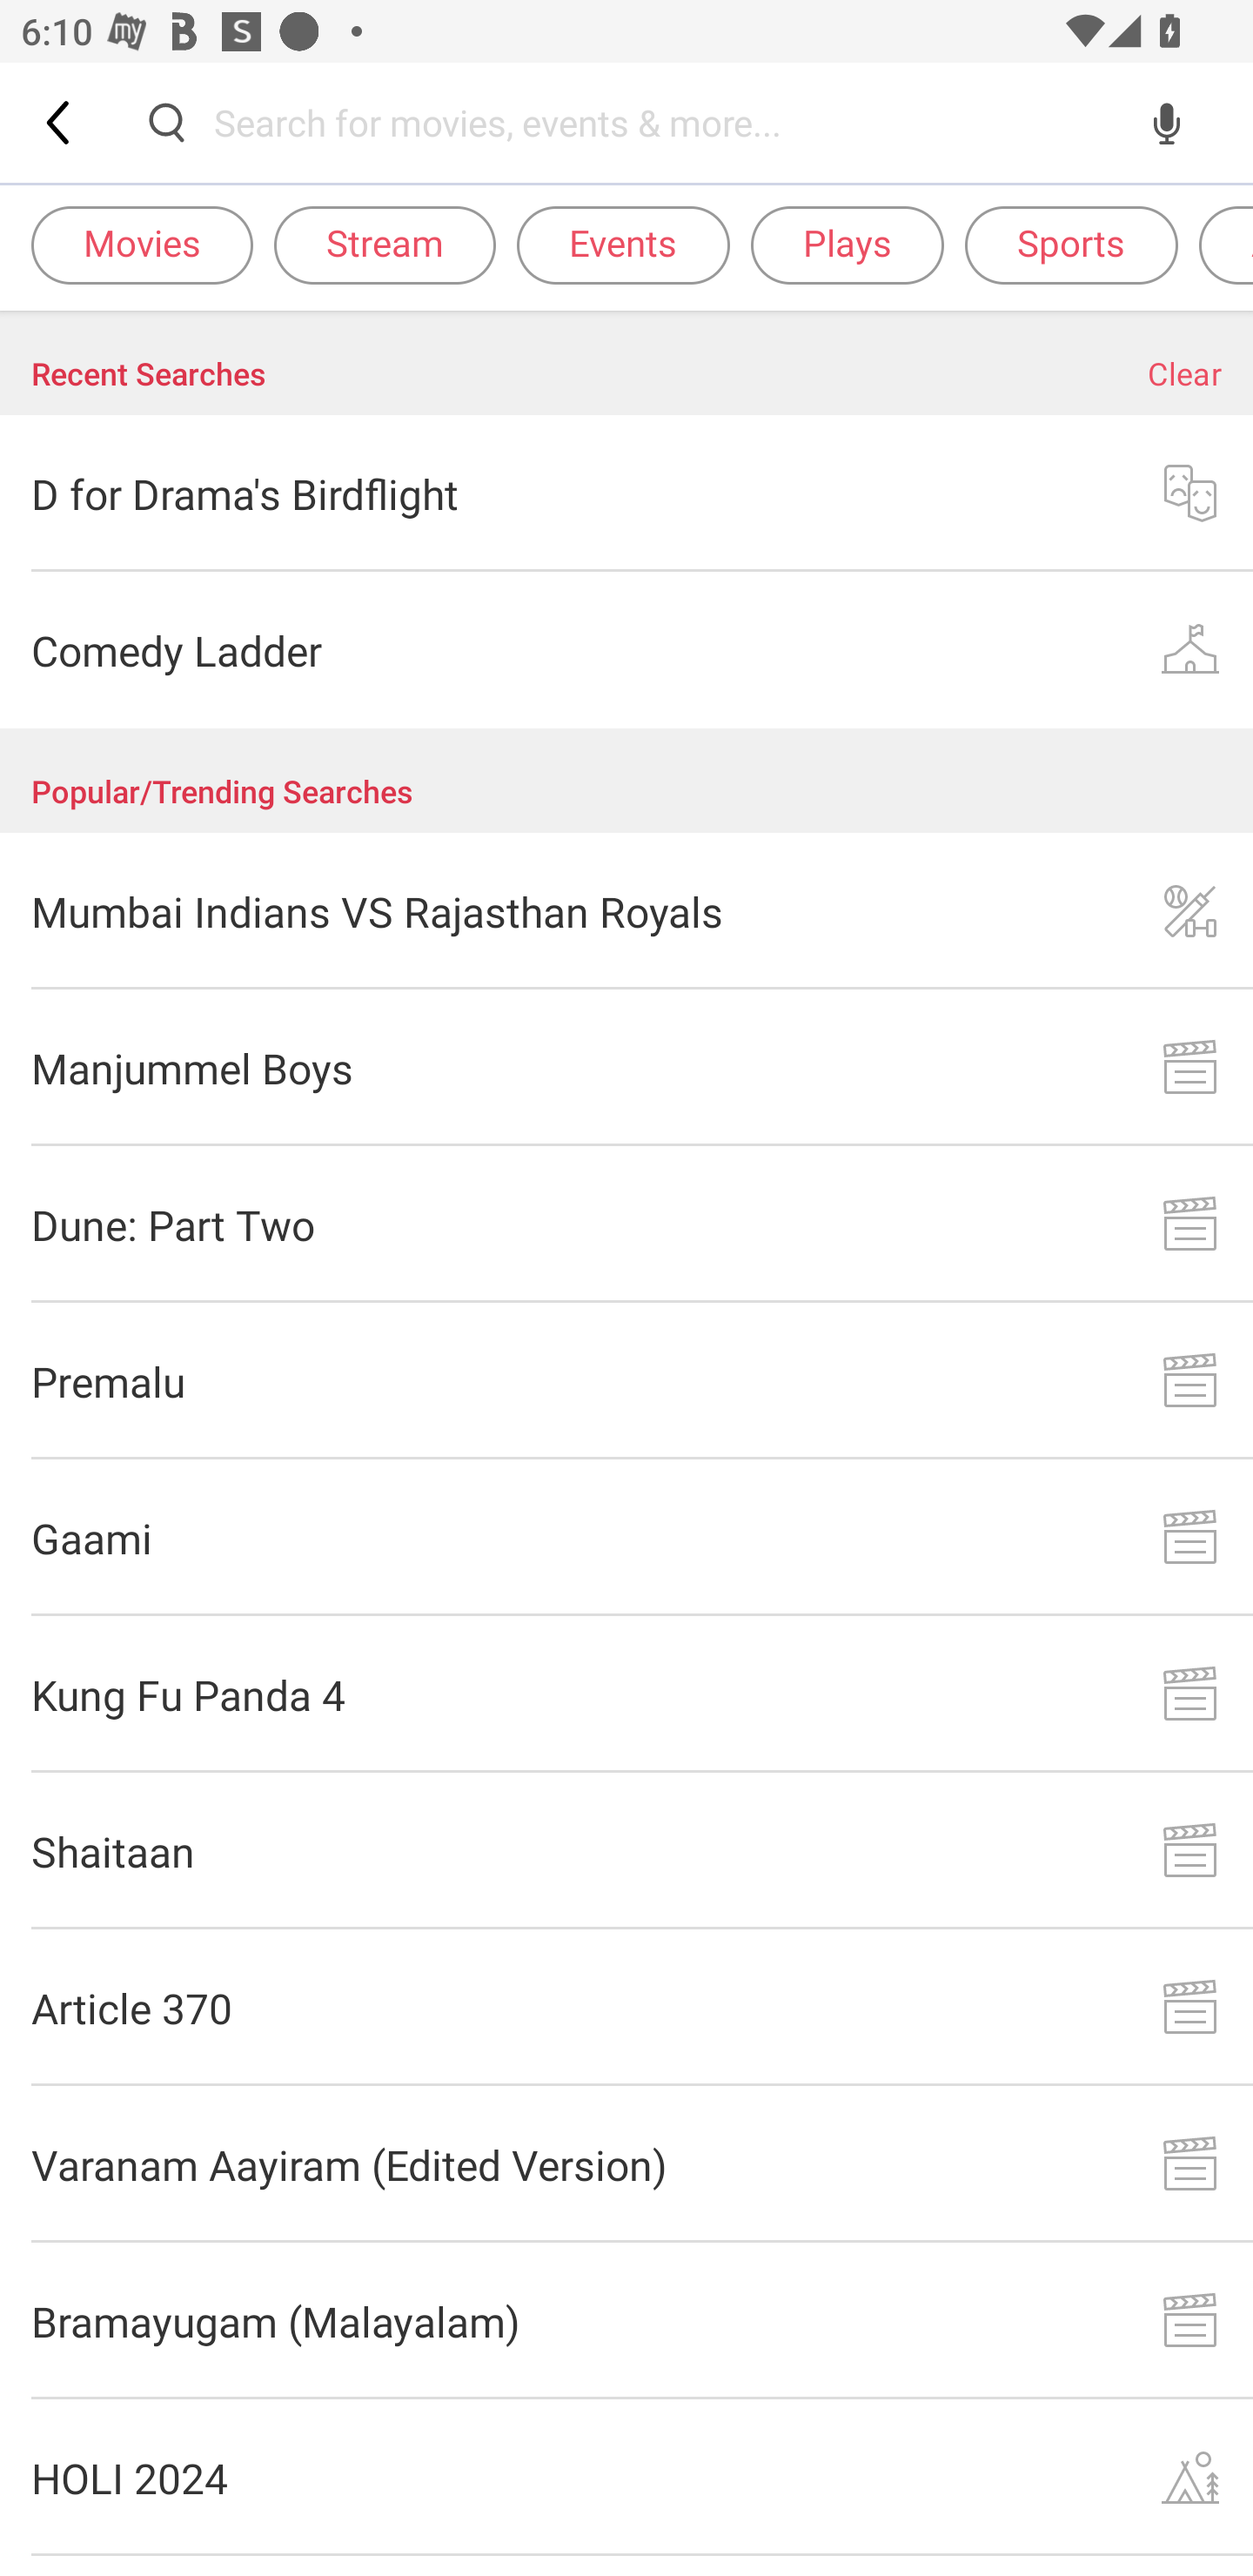 The height and width of the screenshot is (2576, 1253). I want to click on Popular/Trending Searches, so click(626, 780).